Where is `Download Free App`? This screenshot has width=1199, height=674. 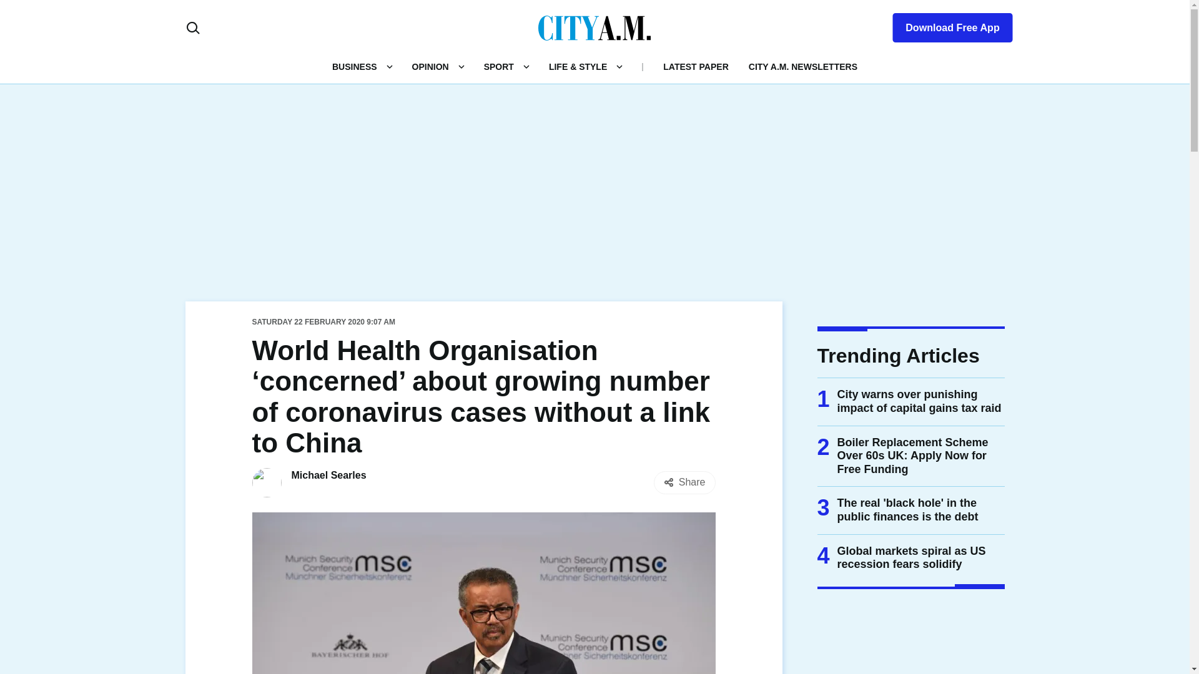
Download Free App is located at coordinates (944, 25).